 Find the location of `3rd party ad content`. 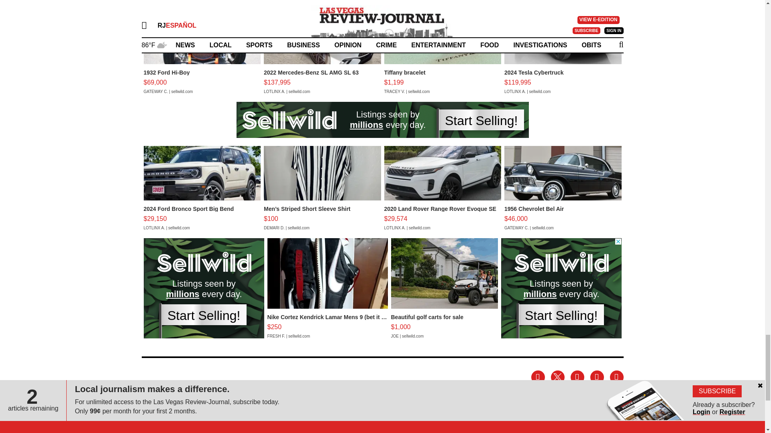

3rd party ad content is located at coordinates (382, 119).